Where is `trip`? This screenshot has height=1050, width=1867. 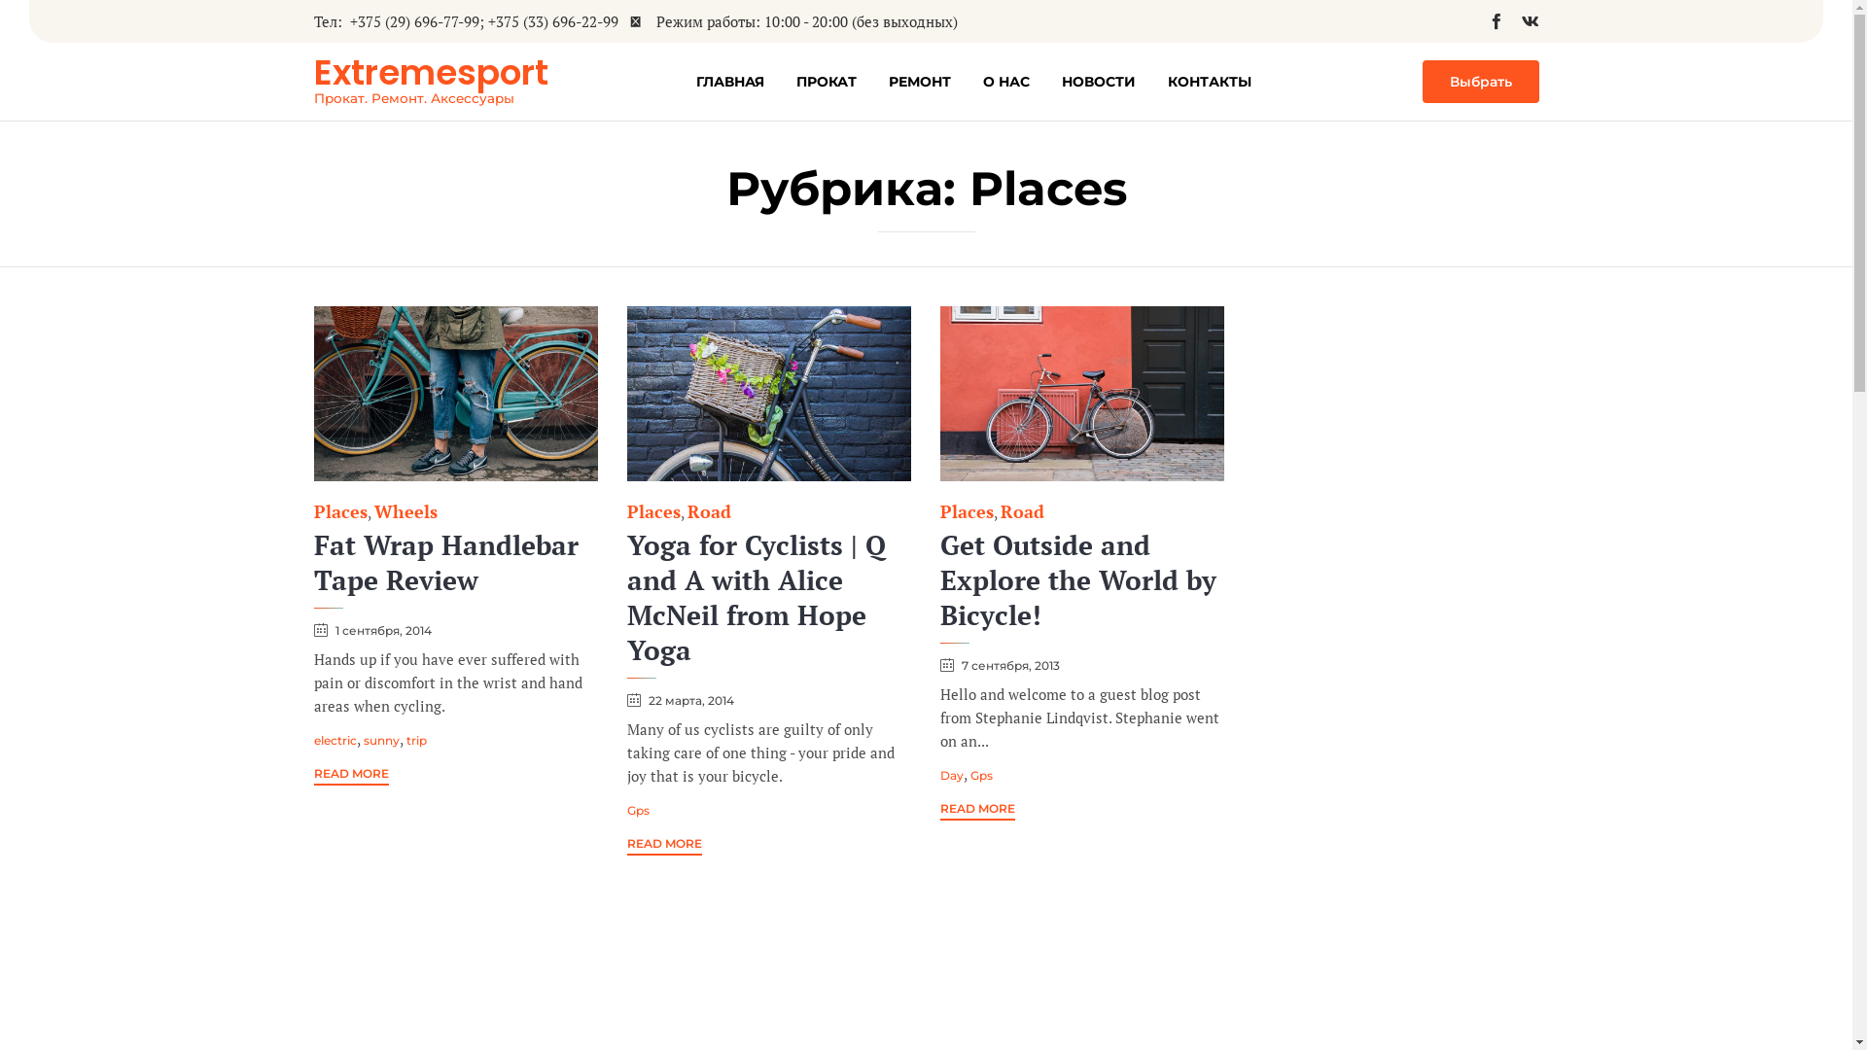 trip is located at coordinates (416, 741).